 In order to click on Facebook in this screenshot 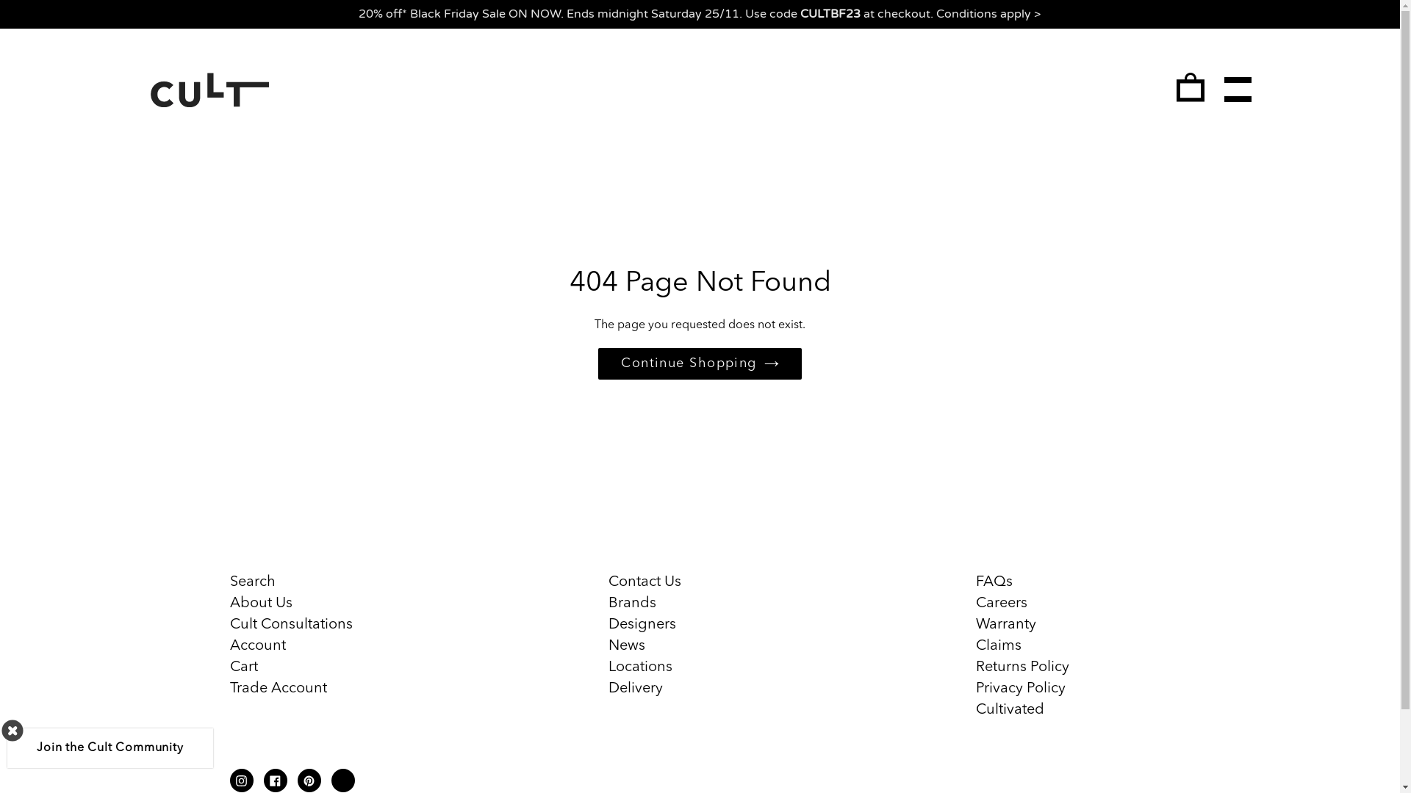, I will do `click(275, 781)`.